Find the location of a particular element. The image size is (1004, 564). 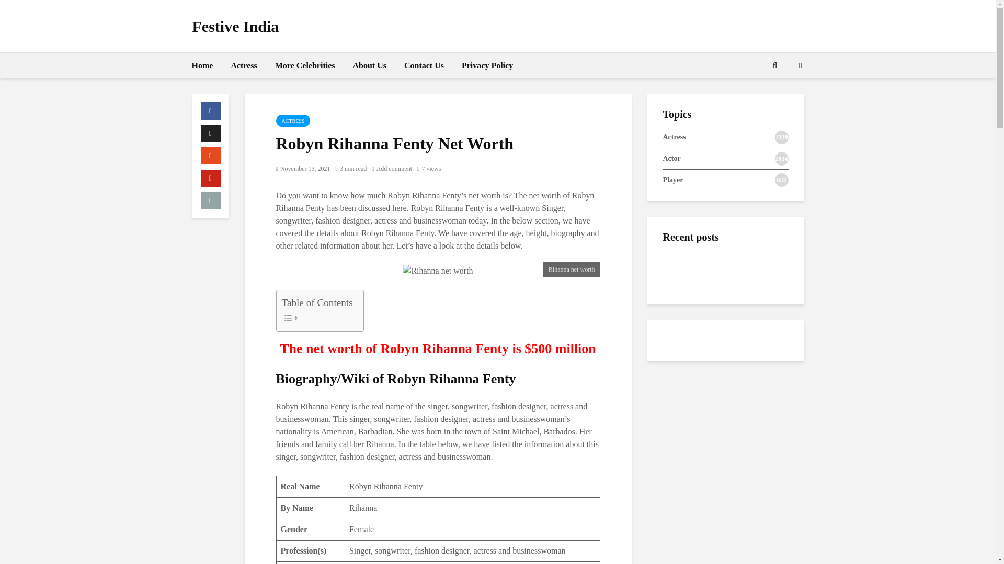

Festive India is located at coordinates (235, 26).